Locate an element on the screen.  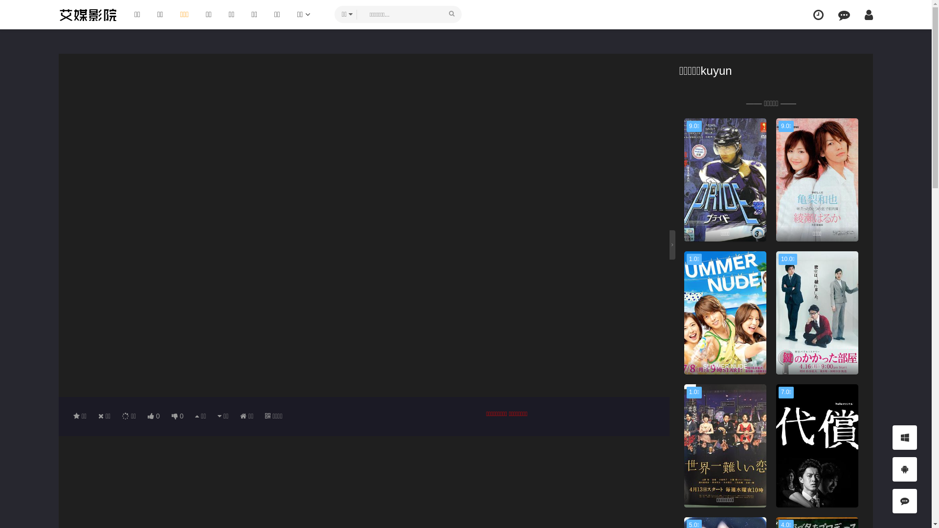
0 is located at coordinates (178, 416).